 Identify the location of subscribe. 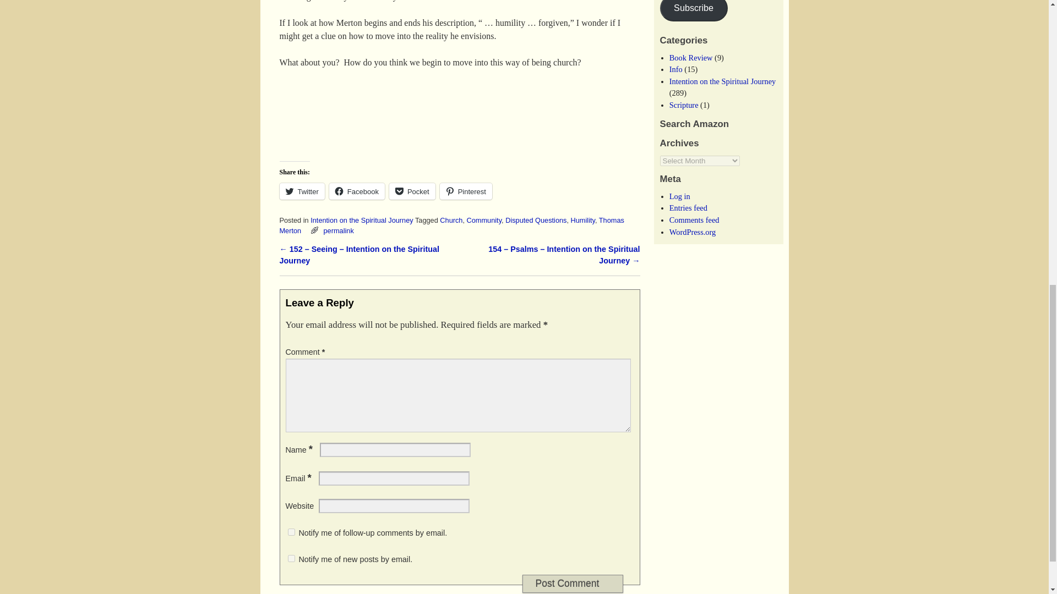
(291, 532).